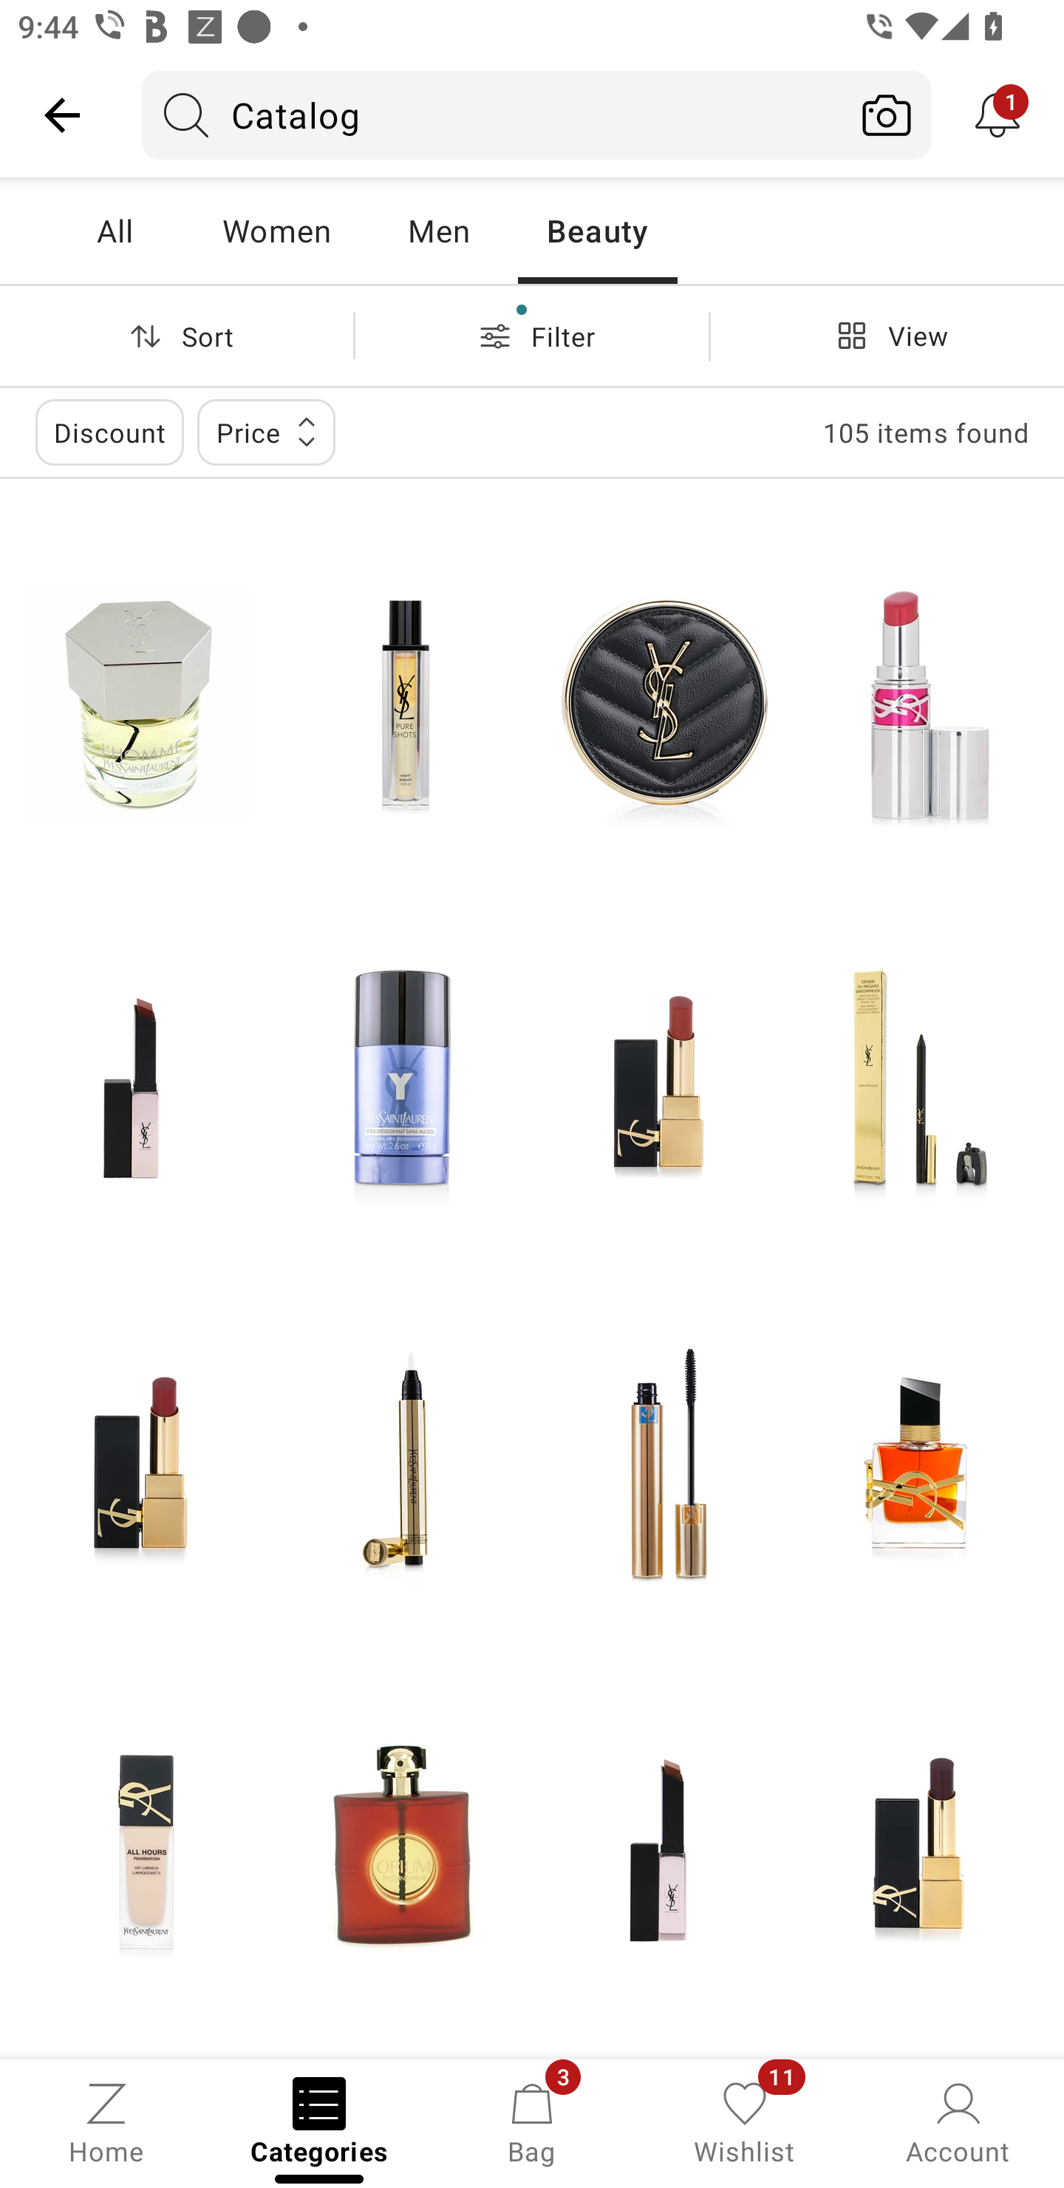 The height and width of the screenshot is (2188, 1064). What do you see at coordinates (177, 336) in the screenshot?
I see `Sort` at bounding box center [177, 336].